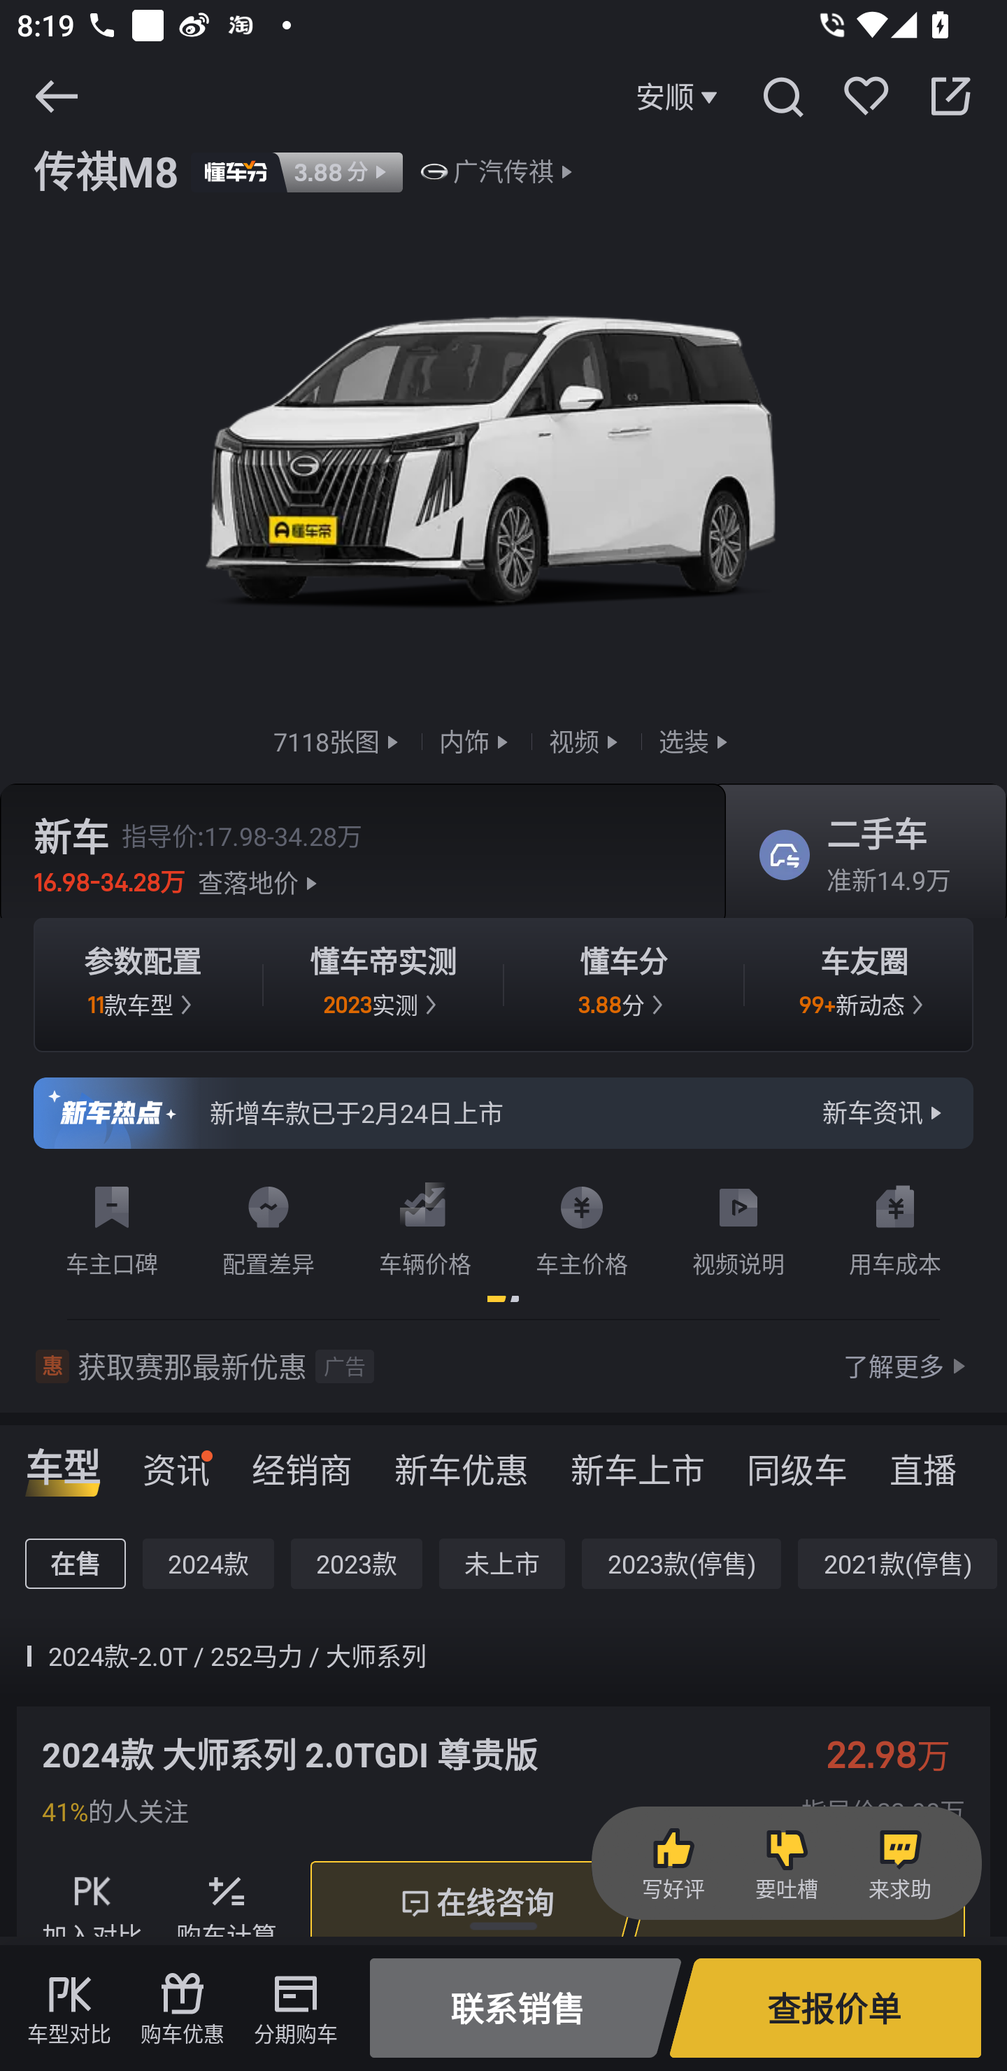  What do you see at coordinates (923, 1462) in the screenshot?
I see `直播` at bounding box center [923, 1462].